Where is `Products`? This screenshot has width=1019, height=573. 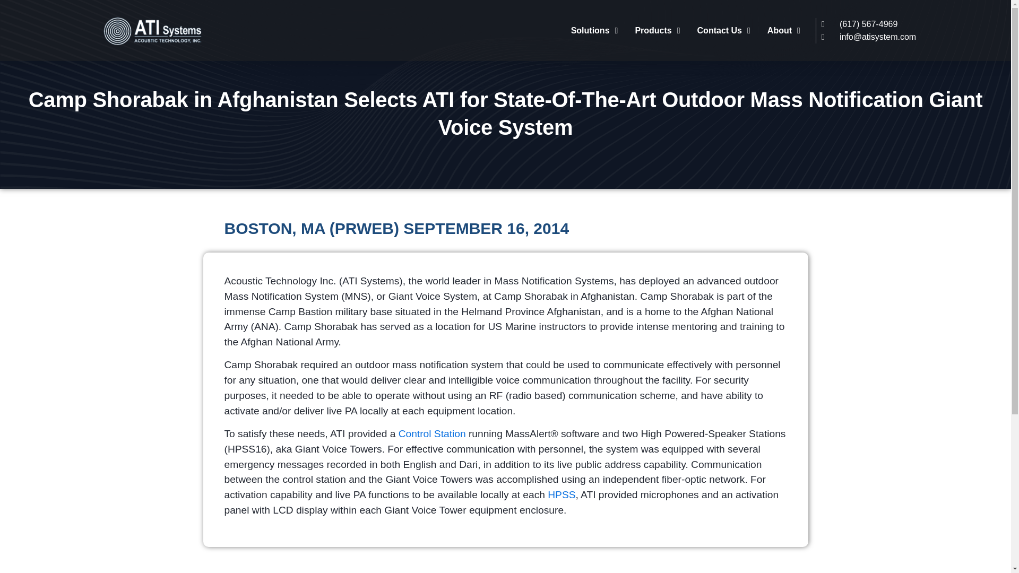 Products is located at coordinates (657, 30).